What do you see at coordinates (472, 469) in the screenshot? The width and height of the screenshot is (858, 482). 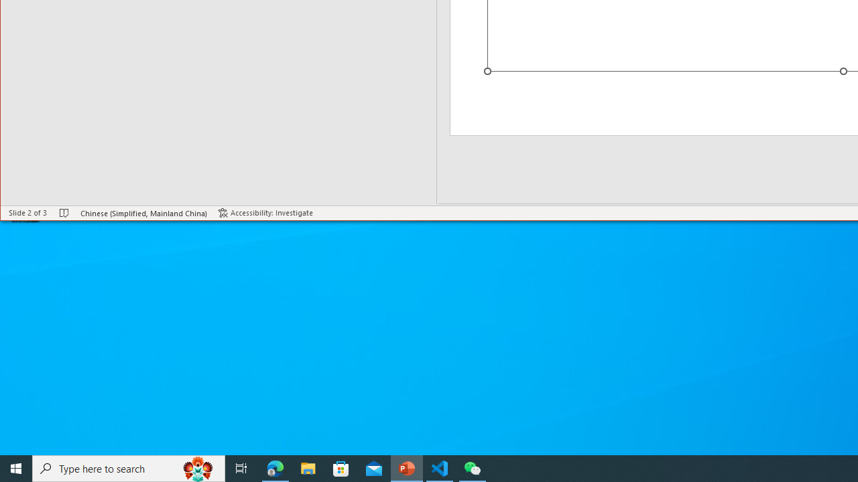 I see `WeChat - 1 running window` at bounding box center [472, 469].